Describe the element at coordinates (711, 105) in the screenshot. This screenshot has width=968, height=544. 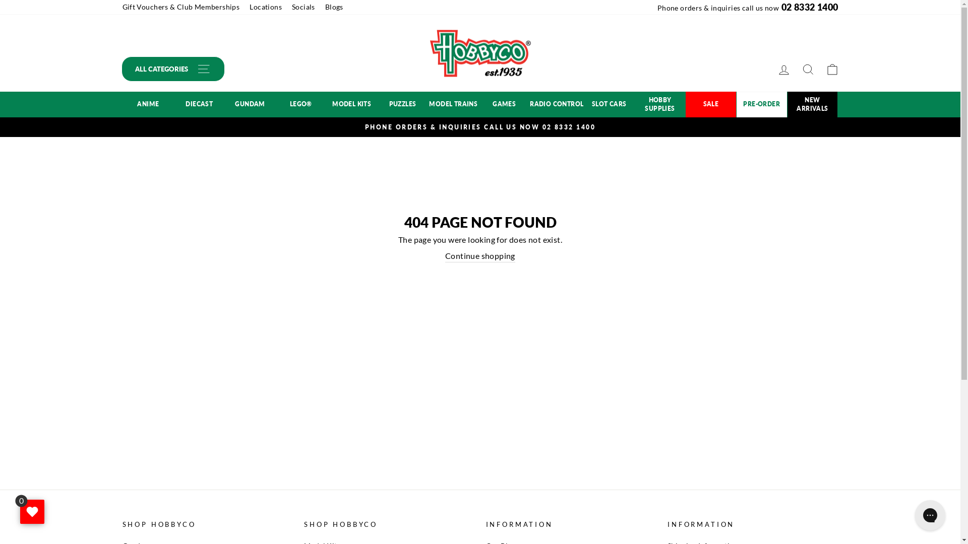
I see `SALE` at that location.